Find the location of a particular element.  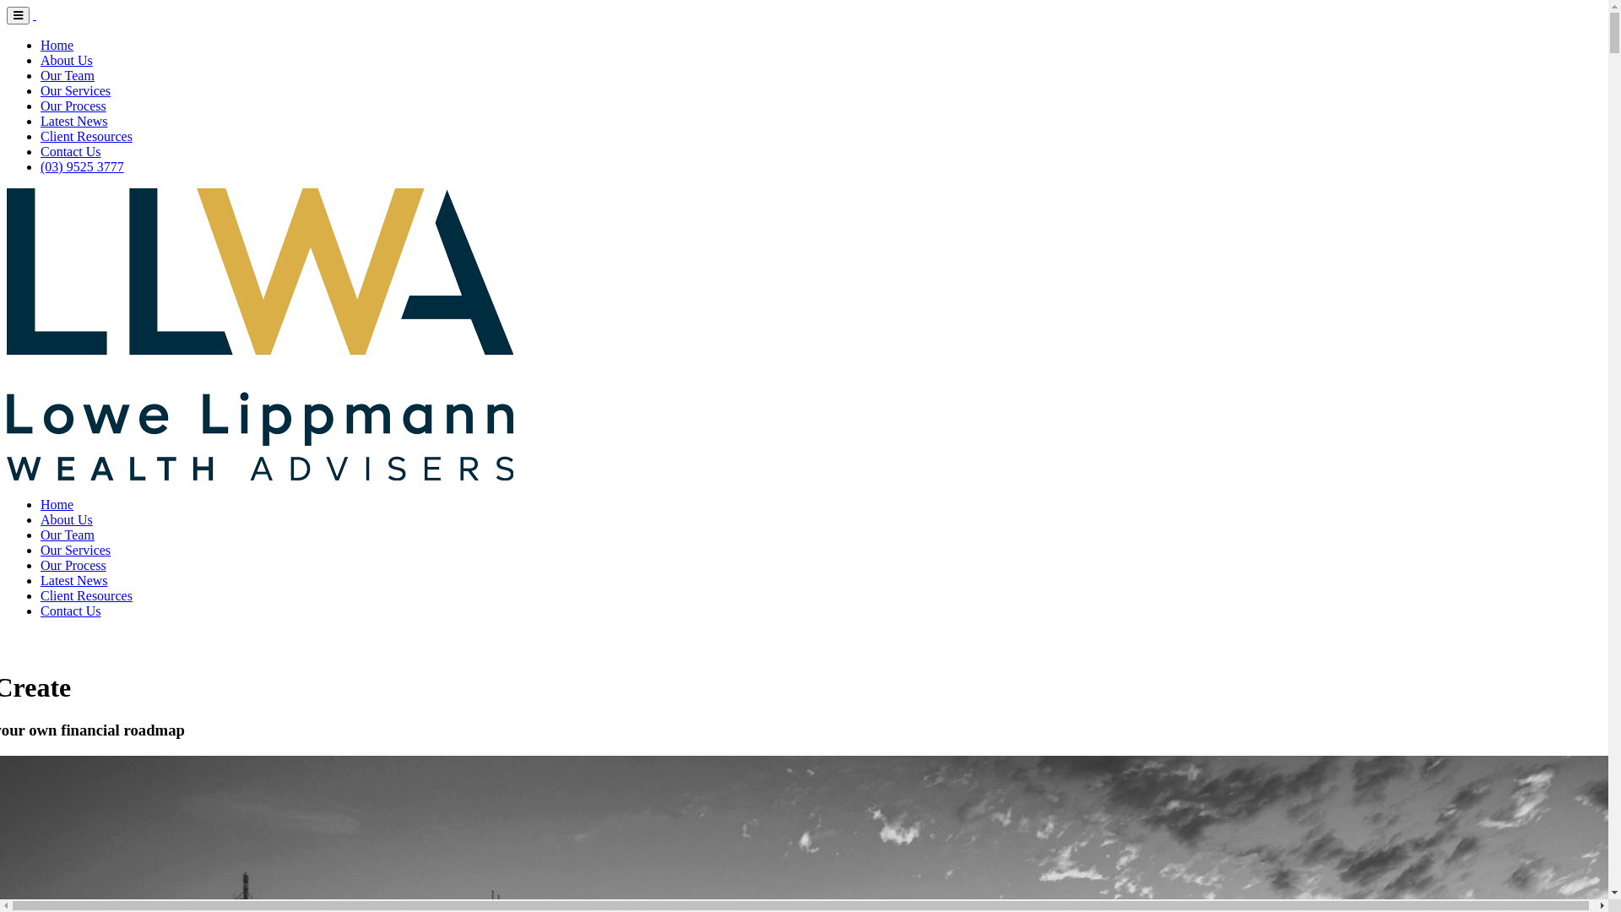

Contact Us is located at coordinates (71, 152).